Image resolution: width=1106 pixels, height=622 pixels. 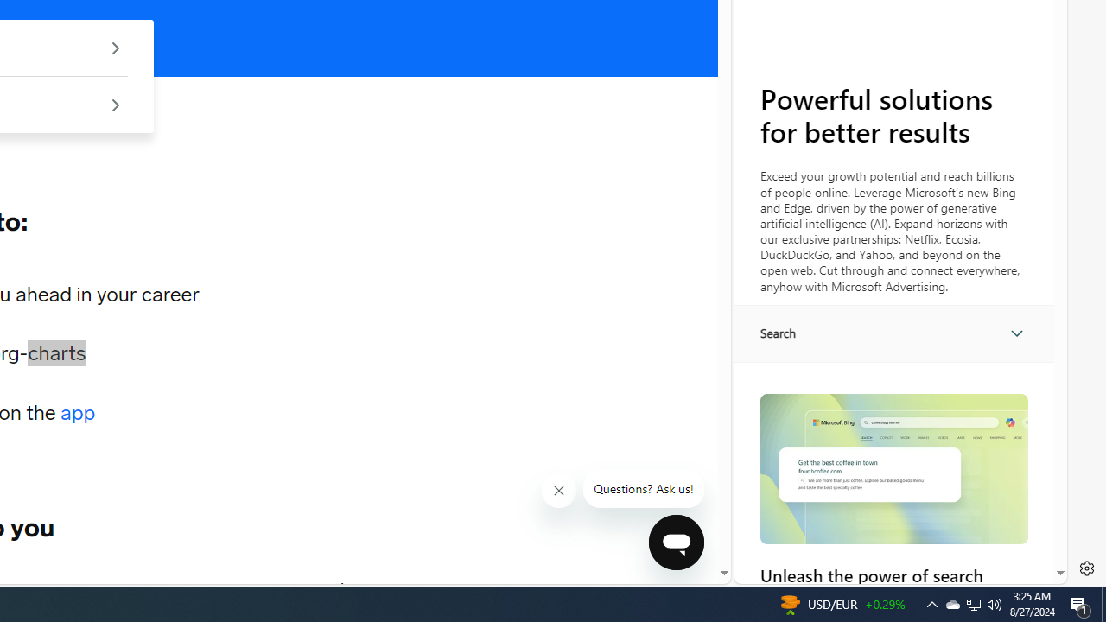 I want to click on Class: sc-1k07fow-1 cbnSms, so click(x=676, y=543).